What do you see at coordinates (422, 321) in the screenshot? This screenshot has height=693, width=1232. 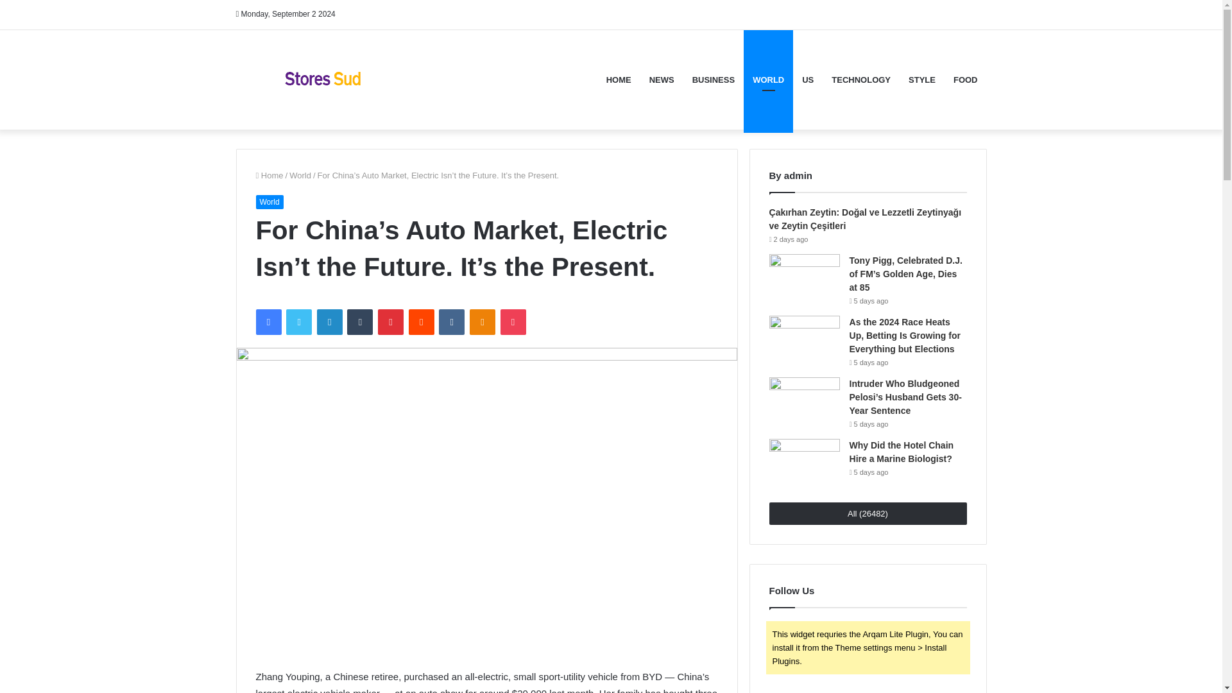 I see `Reddit` at bounding box center [422, 321].